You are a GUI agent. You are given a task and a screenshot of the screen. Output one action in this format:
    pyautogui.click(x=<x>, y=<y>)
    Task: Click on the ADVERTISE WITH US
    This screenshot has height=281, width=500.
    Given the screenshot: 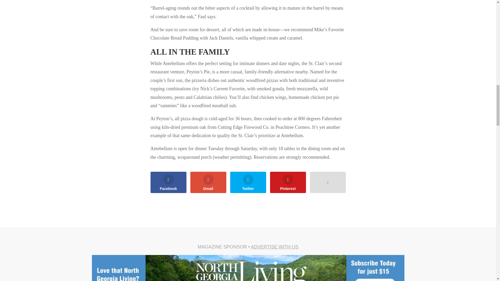 What is the action you would take?
    pyautogui.click(x=274, y=247)
    